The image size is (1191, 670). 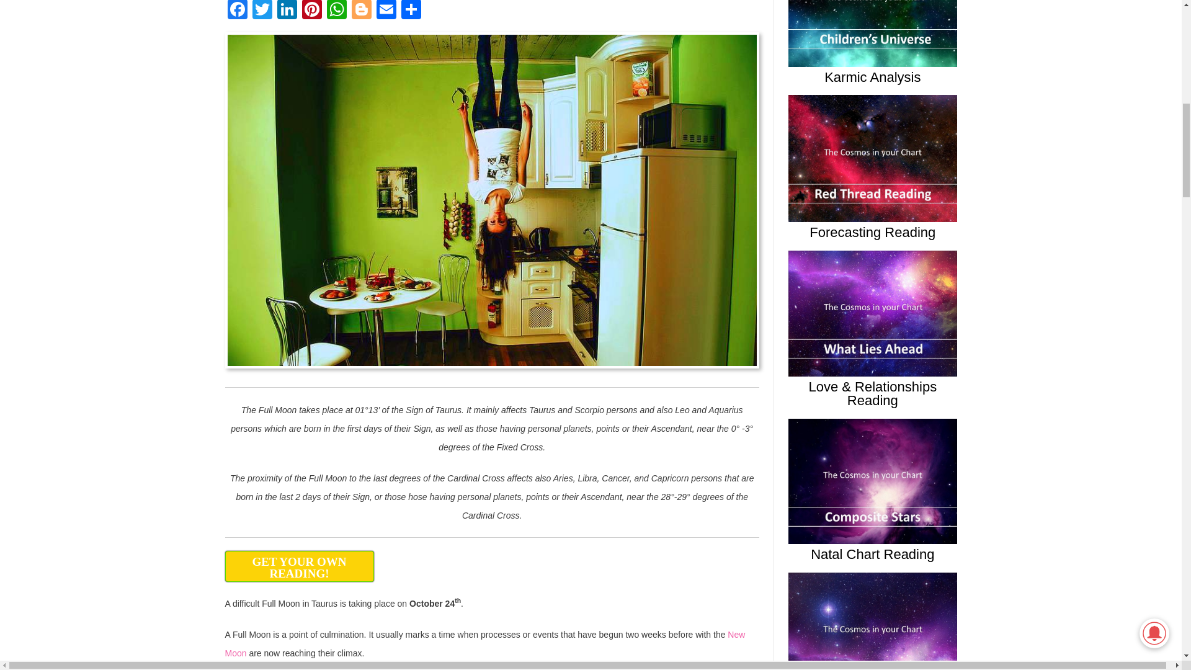 I want to click on WhatsApp, so click(x=336, y=11).